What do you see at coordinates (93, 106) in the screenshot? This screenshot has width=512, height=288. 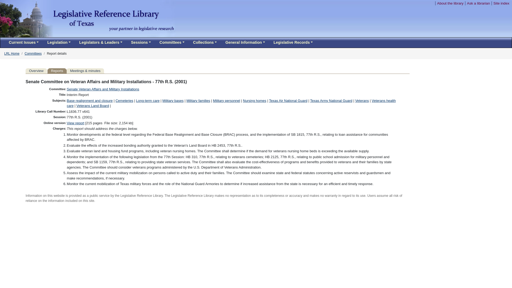 I see `Other reports addressing: Veterans Land Board` at bounding box center [93, 106].